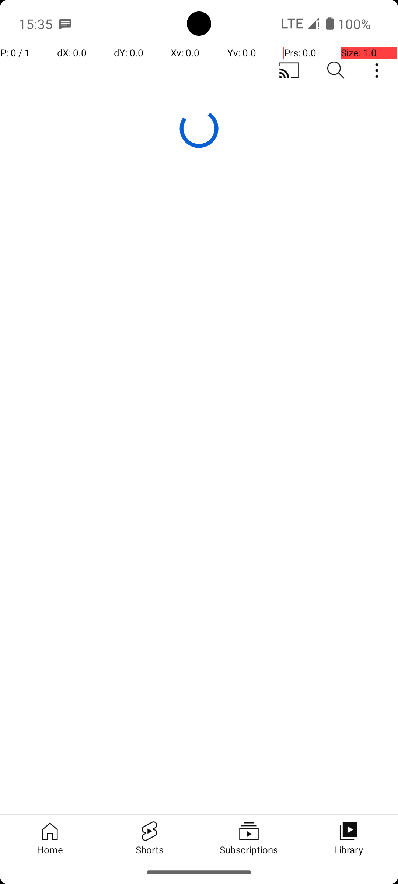  I want to click on Library, so click(348, 838).